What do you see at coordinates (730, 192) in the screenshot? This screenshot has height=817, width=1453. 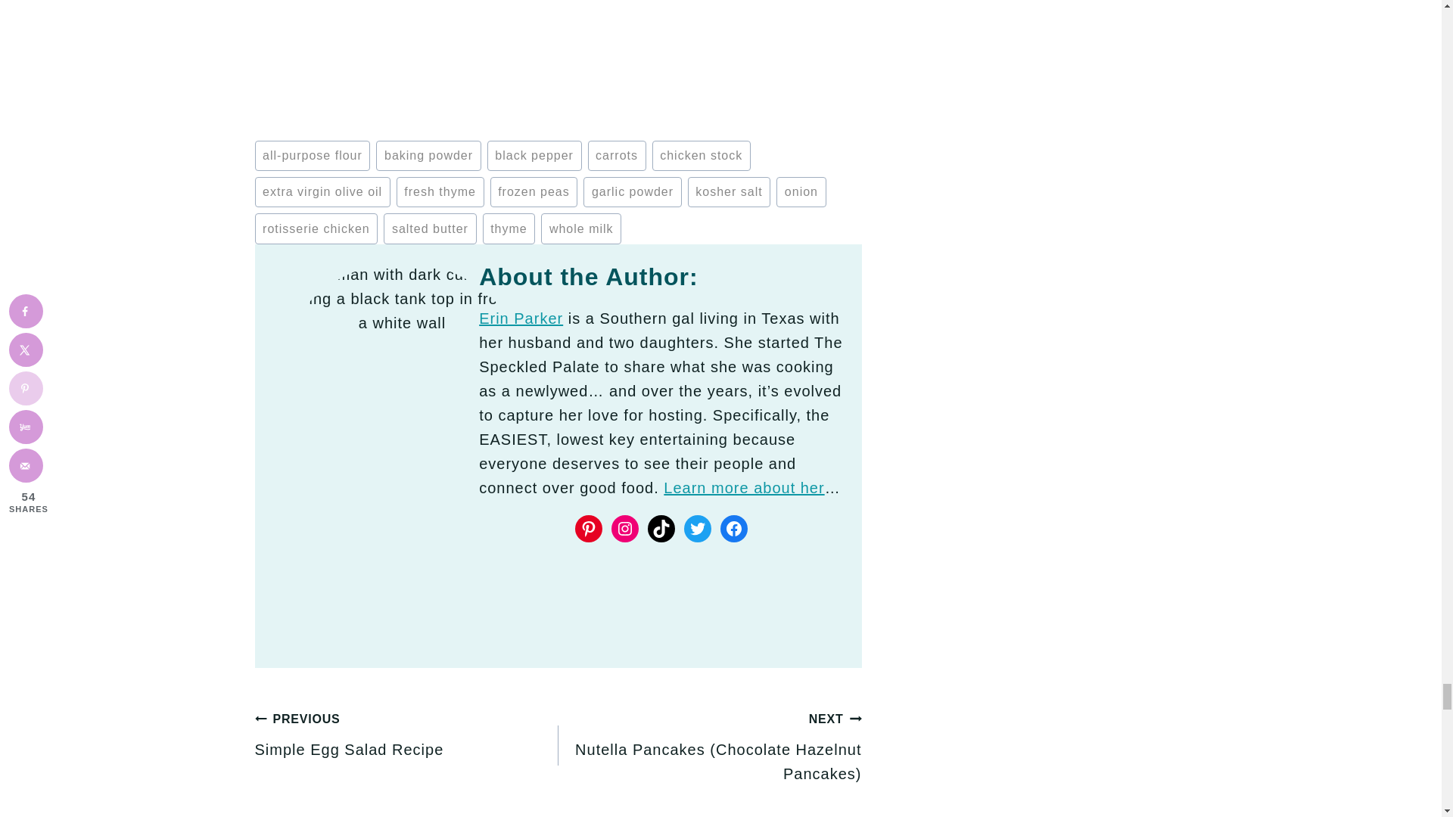 I see `kosher salt` at bounding box center [730, 192].